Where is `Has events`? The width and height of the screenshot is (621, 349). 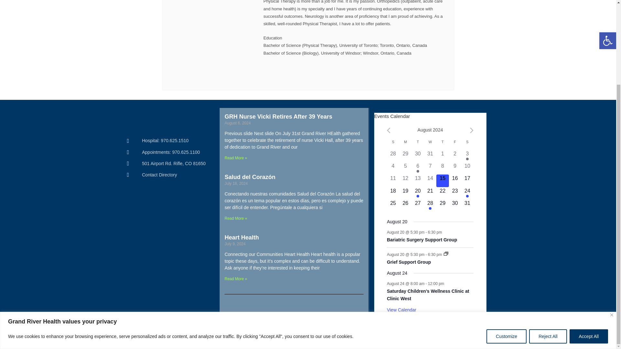
Has events is located at coordinates (467, 159).